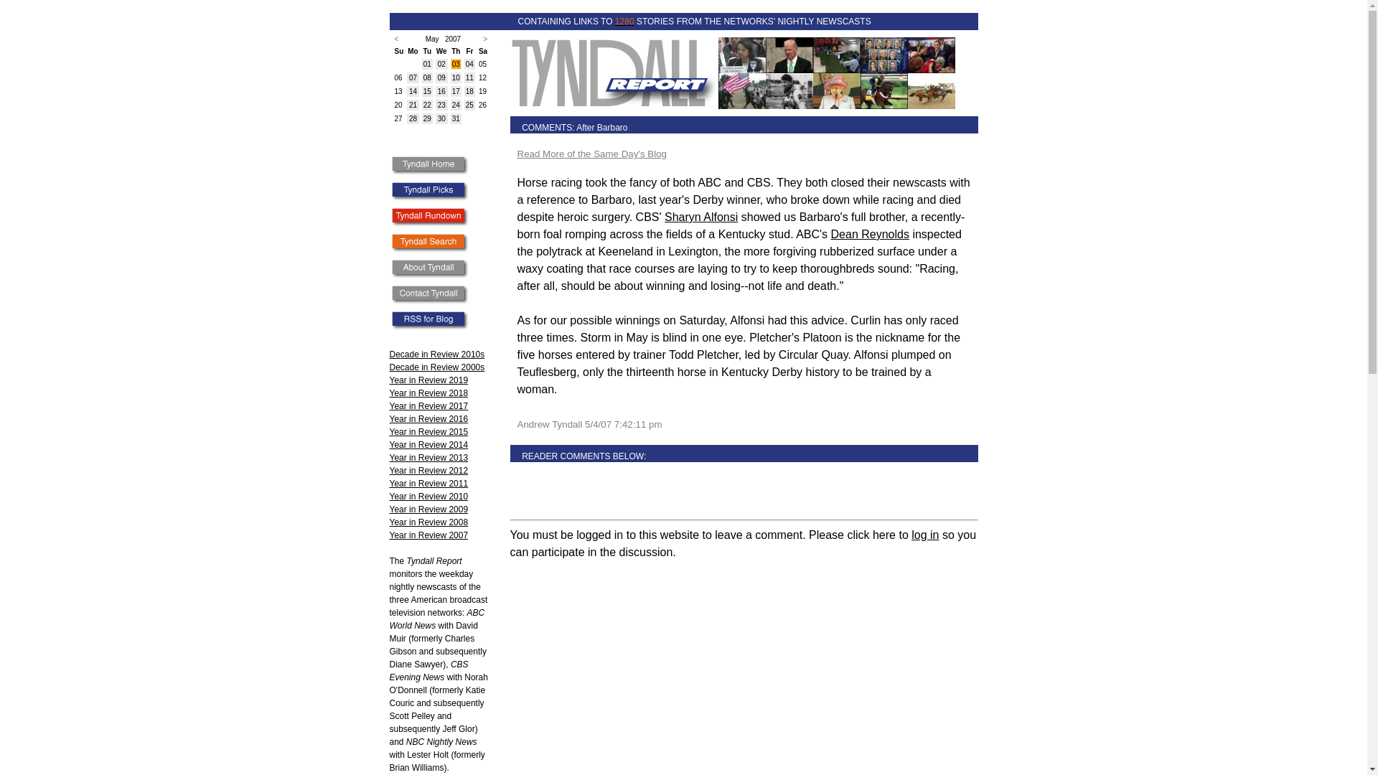 Image resolution: width=1378 pixels, height=775 pixels. What do you see at coordinates (469, 91) in the screenshot?
I see `18` at bounding box center [469, 91].